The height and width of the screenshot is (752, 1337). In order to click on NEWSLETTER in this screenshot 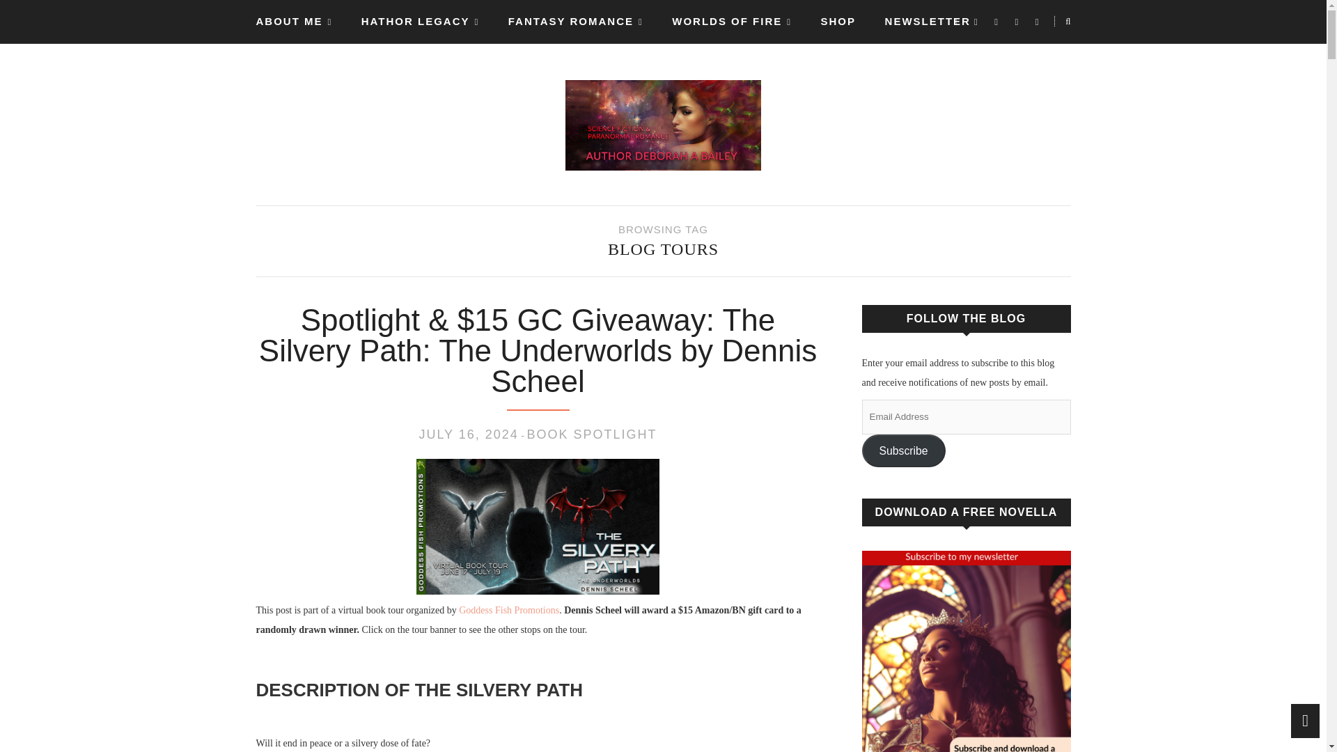, I will do `click(928, 21)`.